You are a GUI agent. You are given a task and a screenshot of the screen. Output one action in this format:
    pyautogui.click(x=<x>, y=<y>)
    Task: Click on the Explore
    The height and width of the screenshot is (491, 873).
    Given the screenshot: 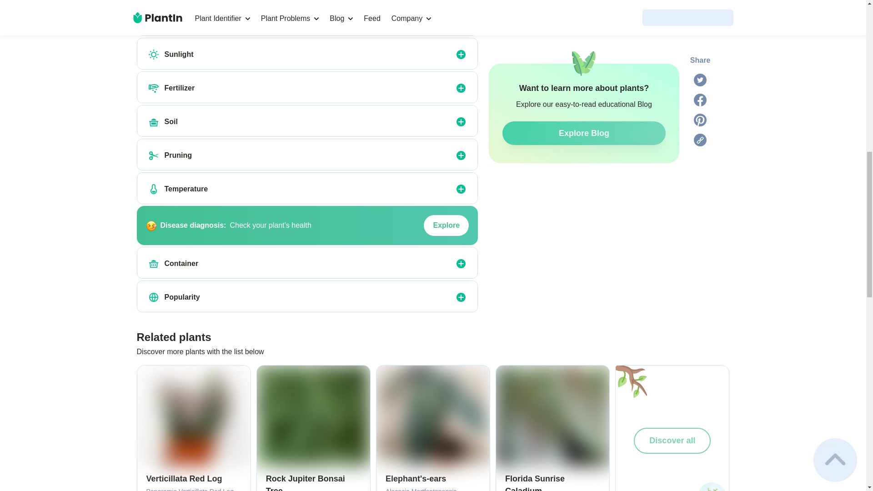 What is the action you would take?
    pyautogui.click(x=446, y=225)
    